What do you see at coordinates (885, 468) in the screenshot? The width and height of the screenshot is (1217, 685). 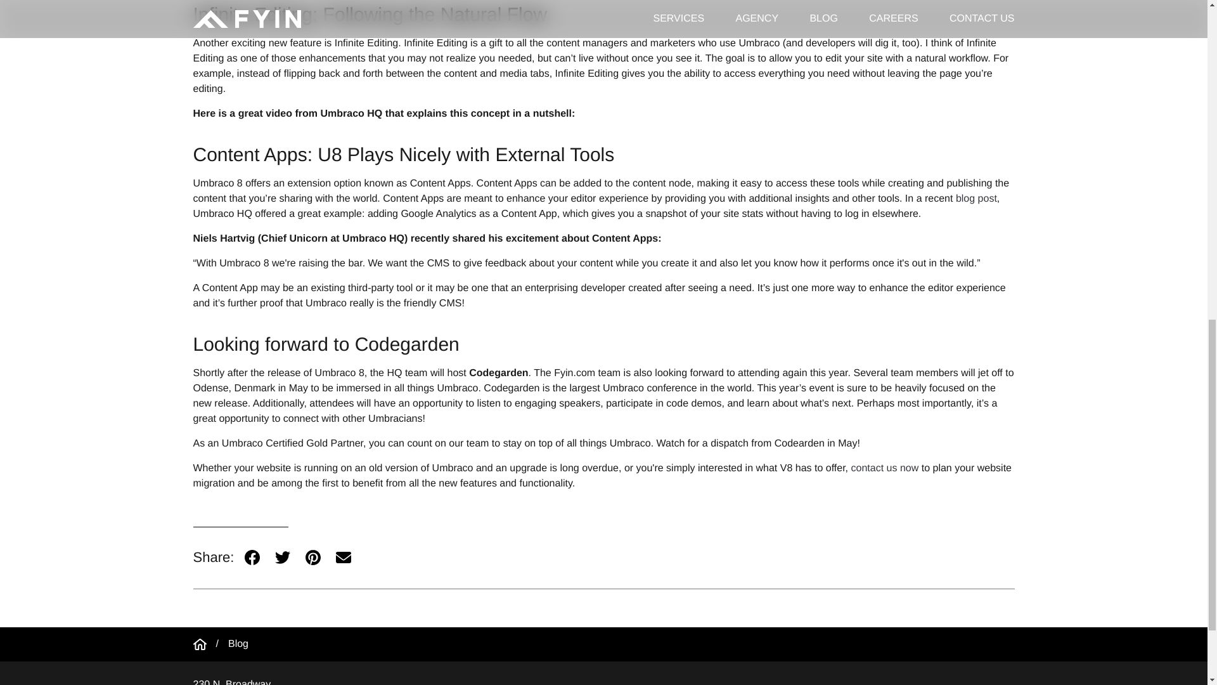 I see `Contact` at bounding box center [885, 468].